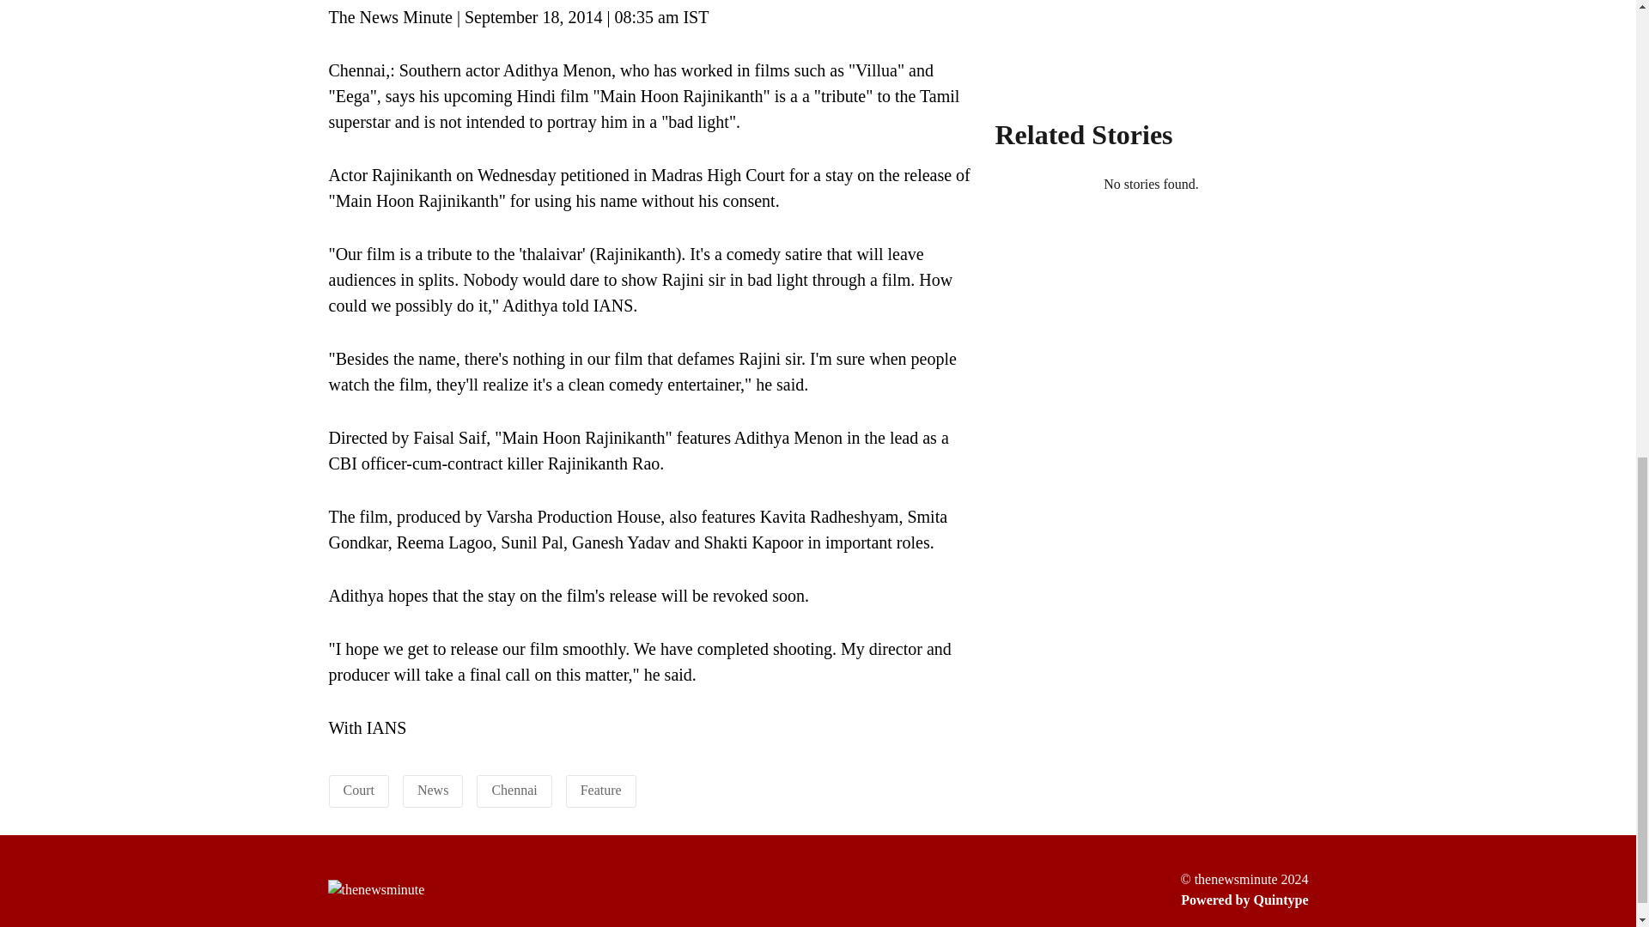  Describe the element at coordinates (433, 790) in the screenshot. I see `News` at that location.